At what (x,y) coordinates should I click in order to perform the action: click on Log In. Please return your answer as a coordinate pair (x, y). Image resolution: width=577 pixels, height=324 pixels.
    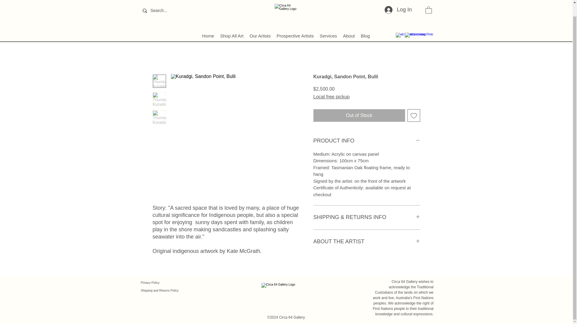
    Looking at the image, I should click on (398, 2).